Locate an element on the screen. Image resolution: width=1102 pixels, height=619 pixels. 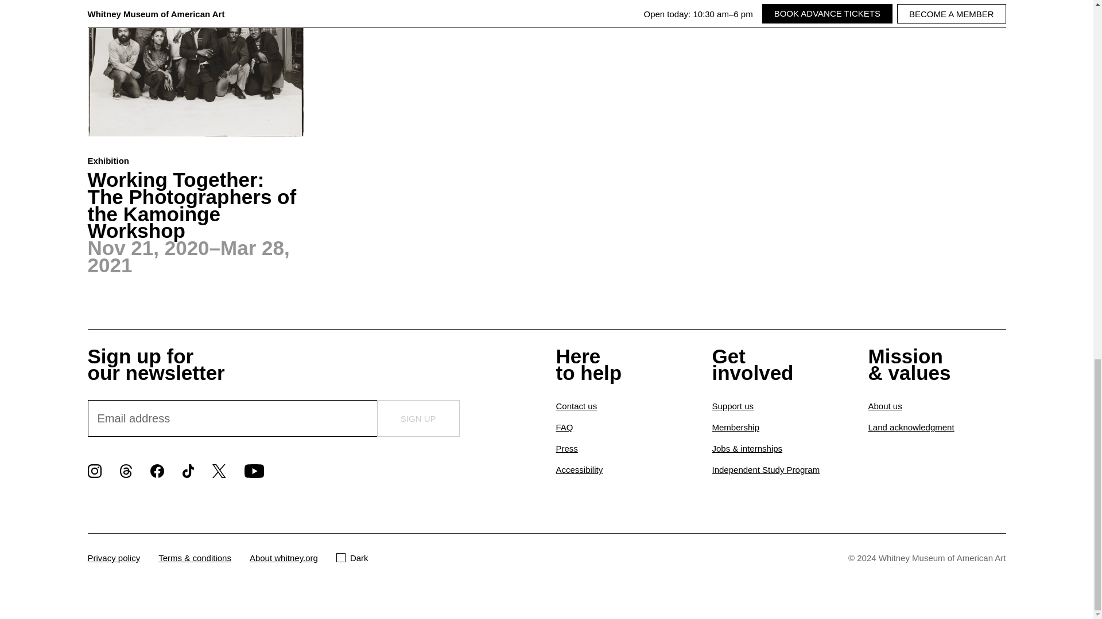
on is located at coordinates (341, 557).